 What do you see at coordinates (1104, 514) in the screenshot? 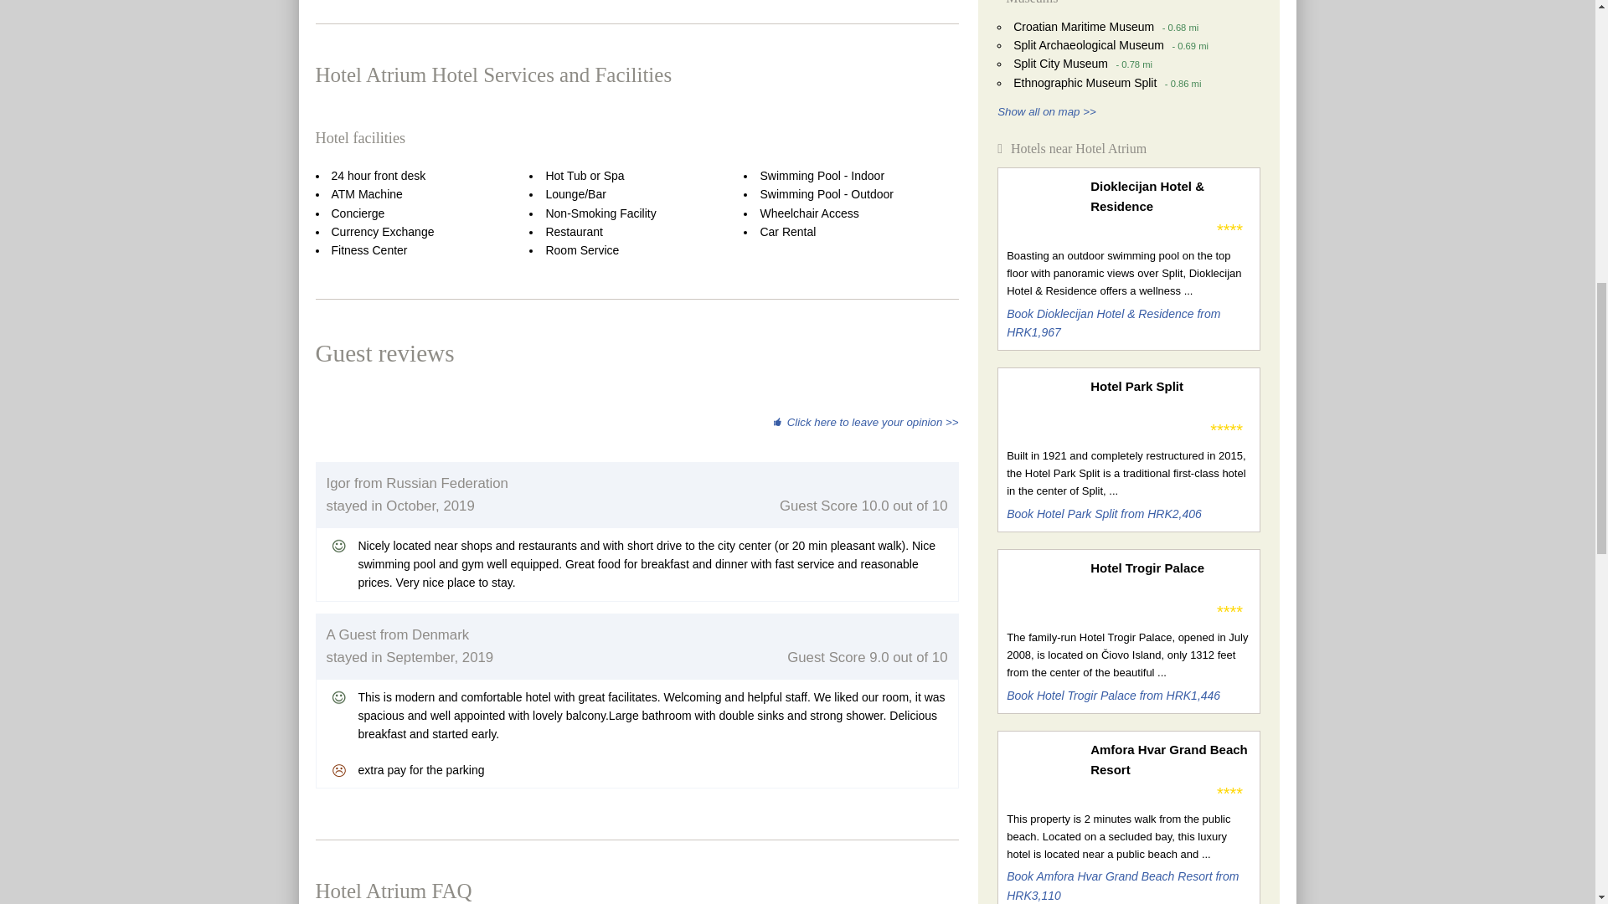
I see `Book Hotel Park Split from HRK2,406` at bounding box center [1104, 514].